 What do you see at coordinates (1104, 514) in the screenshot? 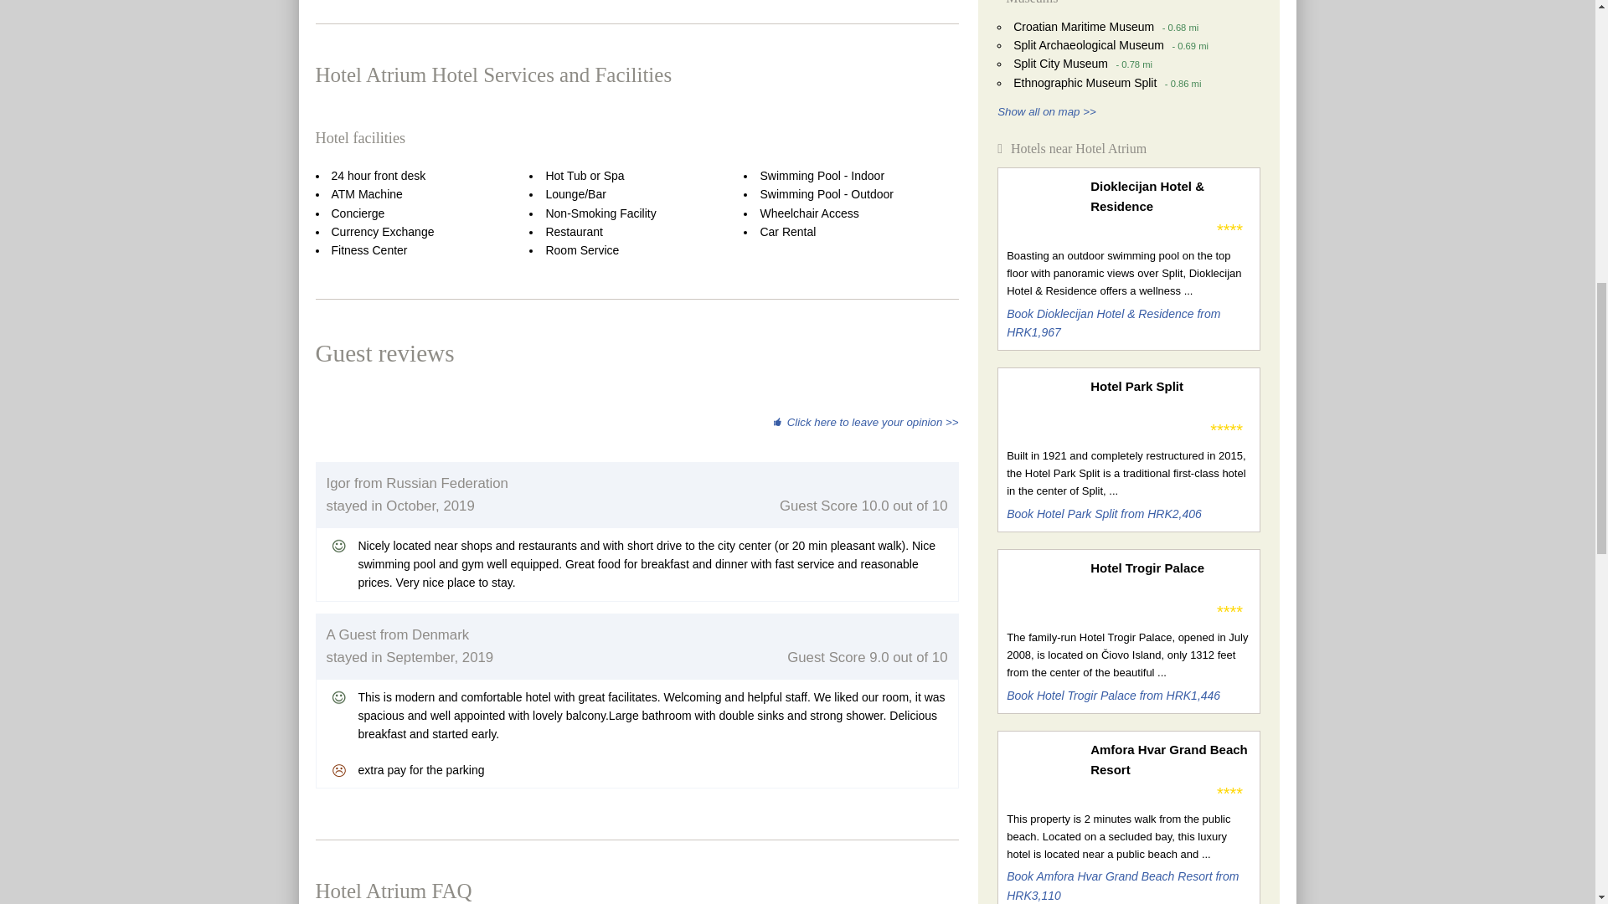
I see `Book Hotel Park Split from HRK2,406` at bounding box center [1104, 514].